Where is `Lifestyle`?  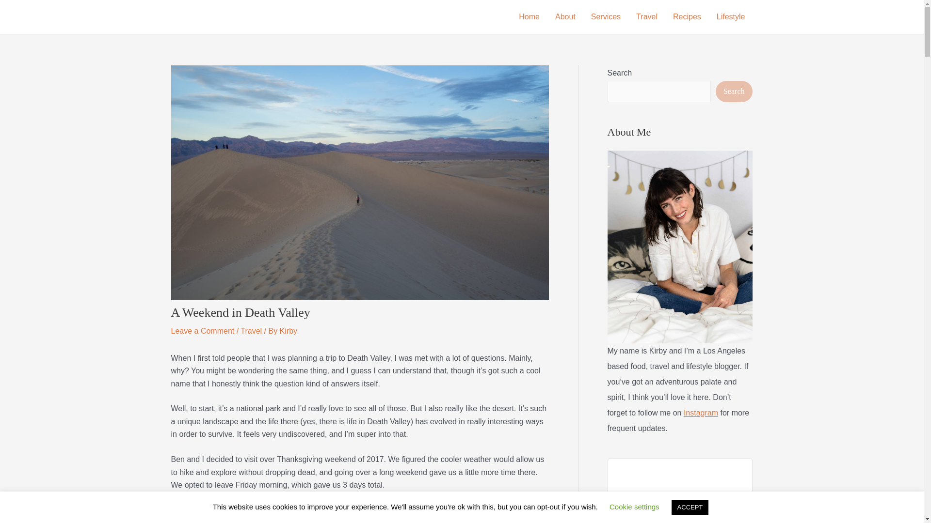
Lifestyle is located at coordinates (731, 17).